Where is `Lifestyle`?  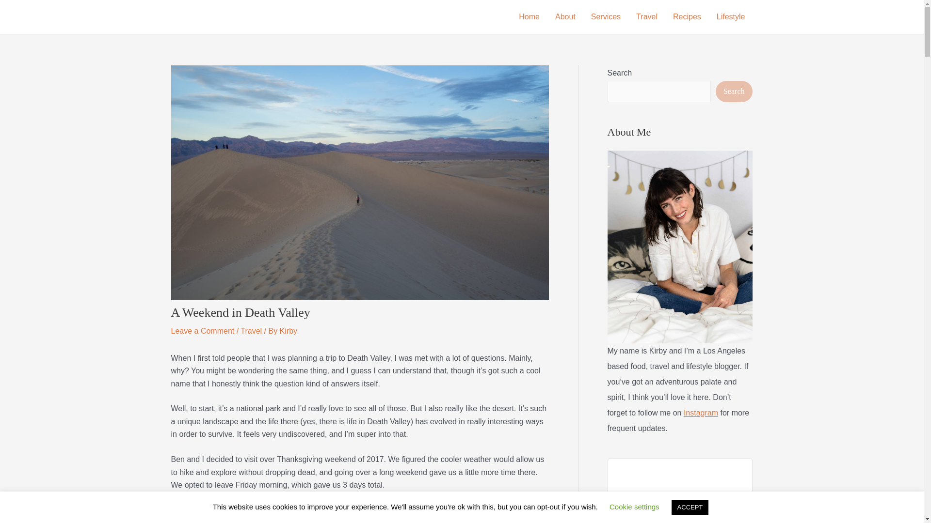
Lifestyle is located at coordinates (731, 17).